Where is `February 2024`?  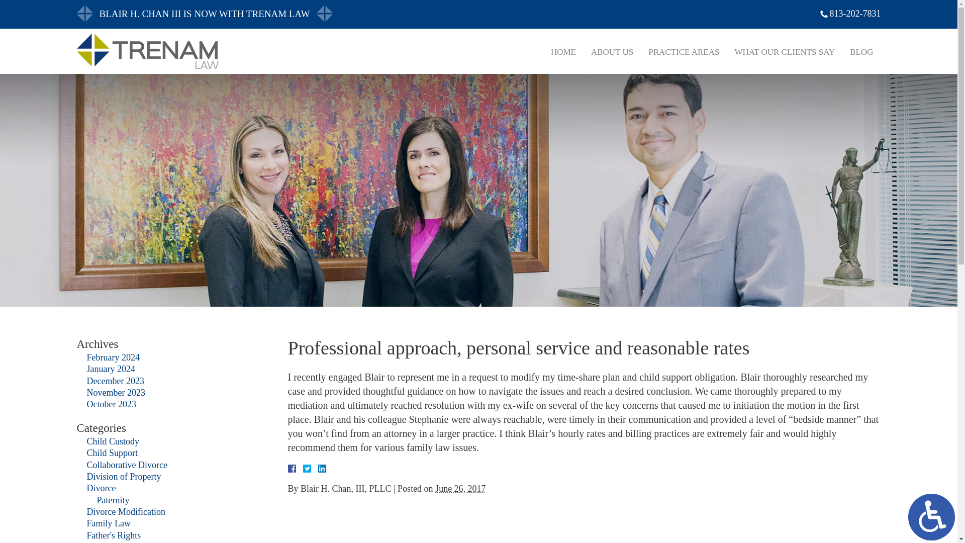 February 2024 is located at coordinates (113, 357).